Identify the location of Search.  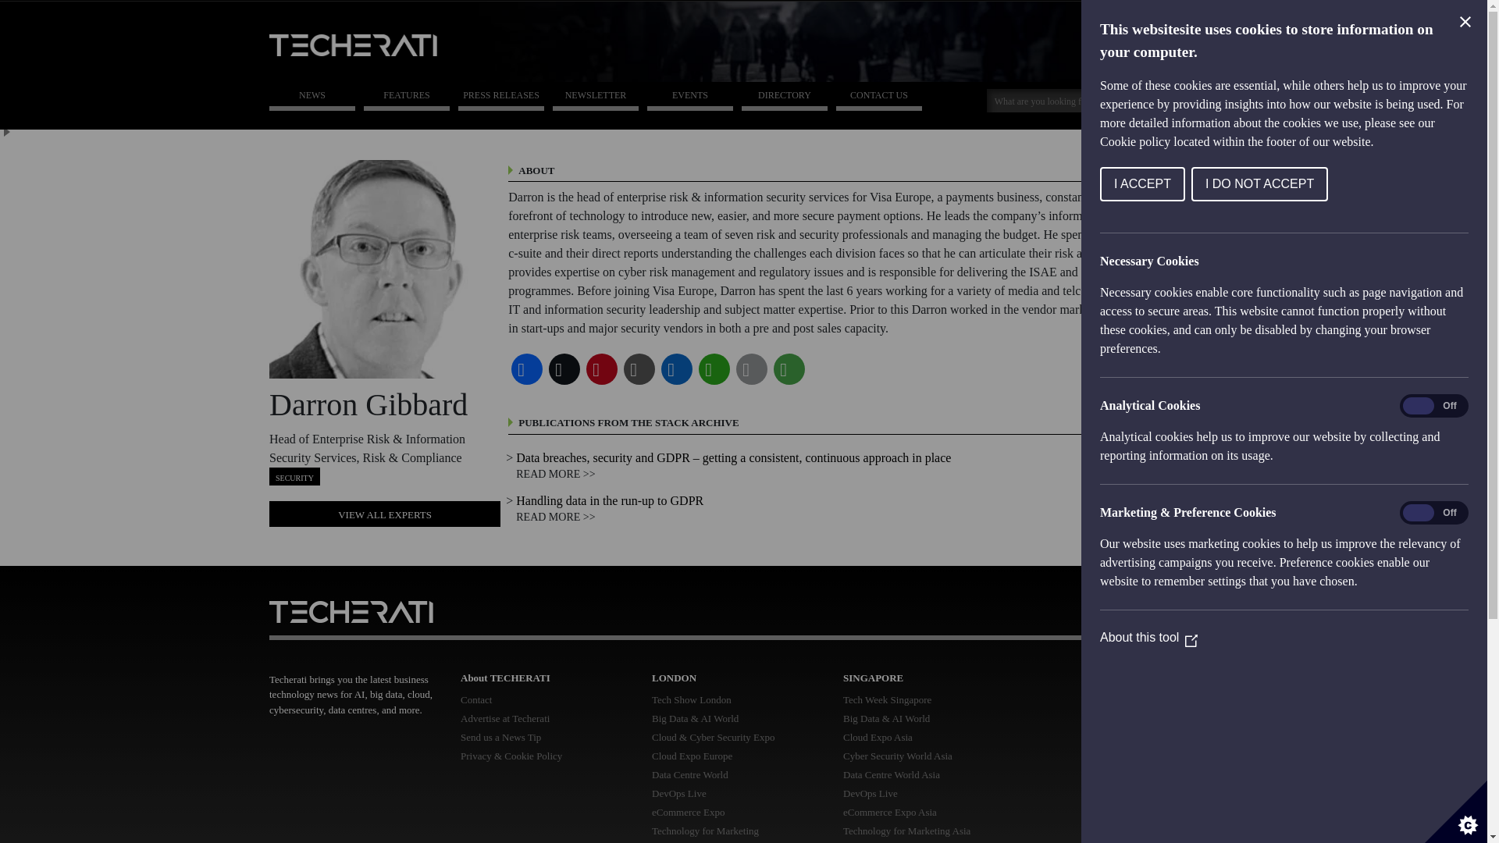
(1178, 98).